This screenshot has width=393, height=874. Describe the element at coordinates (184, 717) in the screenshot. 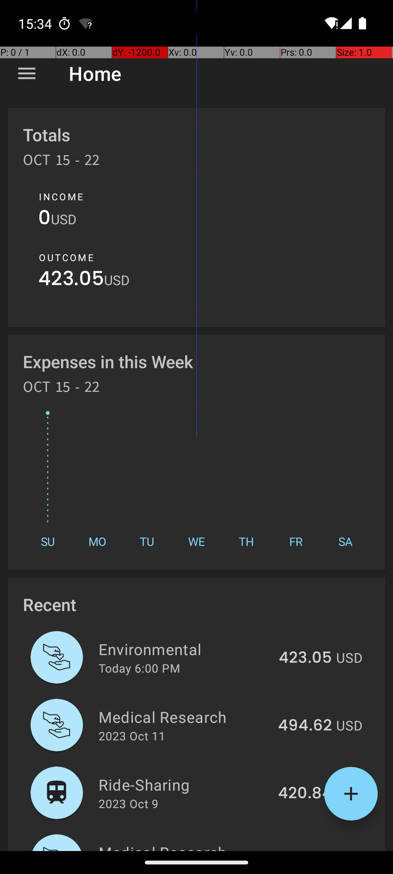

I see `Medical Research` at that location.